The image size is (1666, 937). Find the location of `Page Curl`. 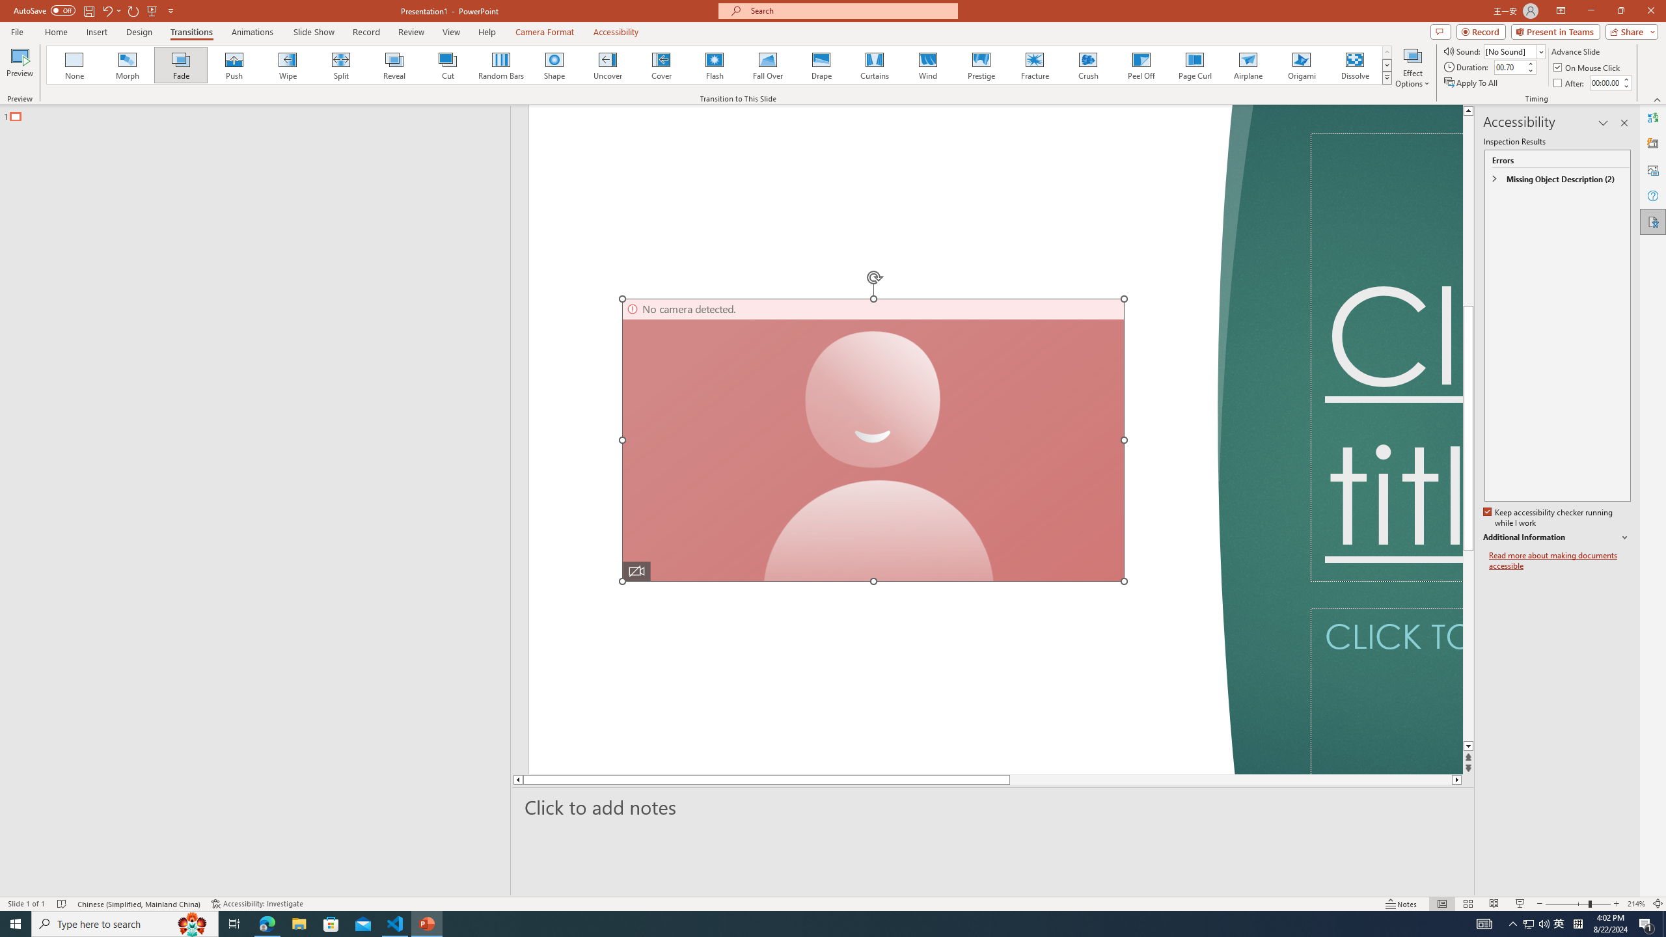

Page Curl is located at coordinates (1194, 65).